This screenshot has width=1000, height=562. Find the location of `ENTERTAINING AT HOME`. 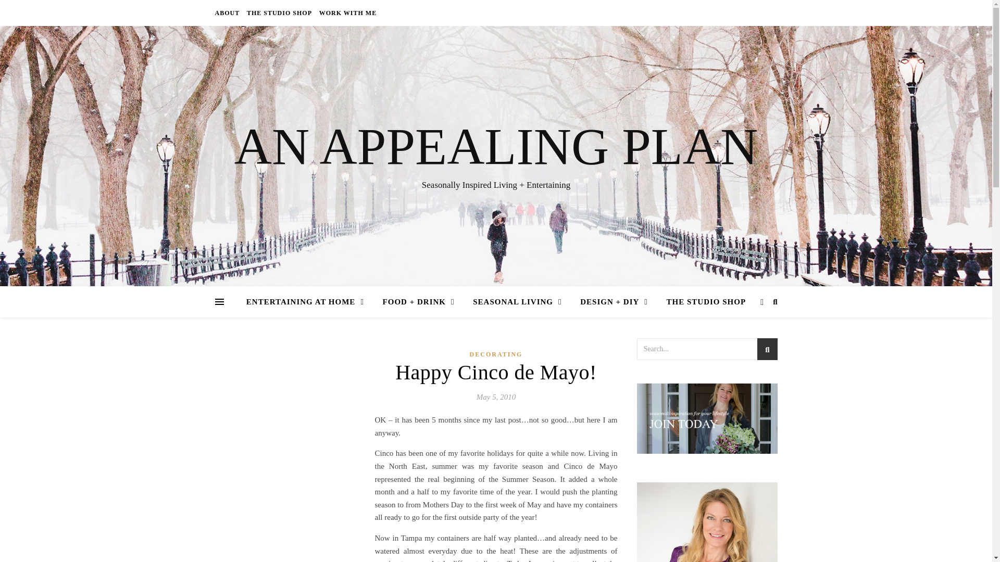

ENTERTAINING AT HOME is located at coordinates (309, 302).